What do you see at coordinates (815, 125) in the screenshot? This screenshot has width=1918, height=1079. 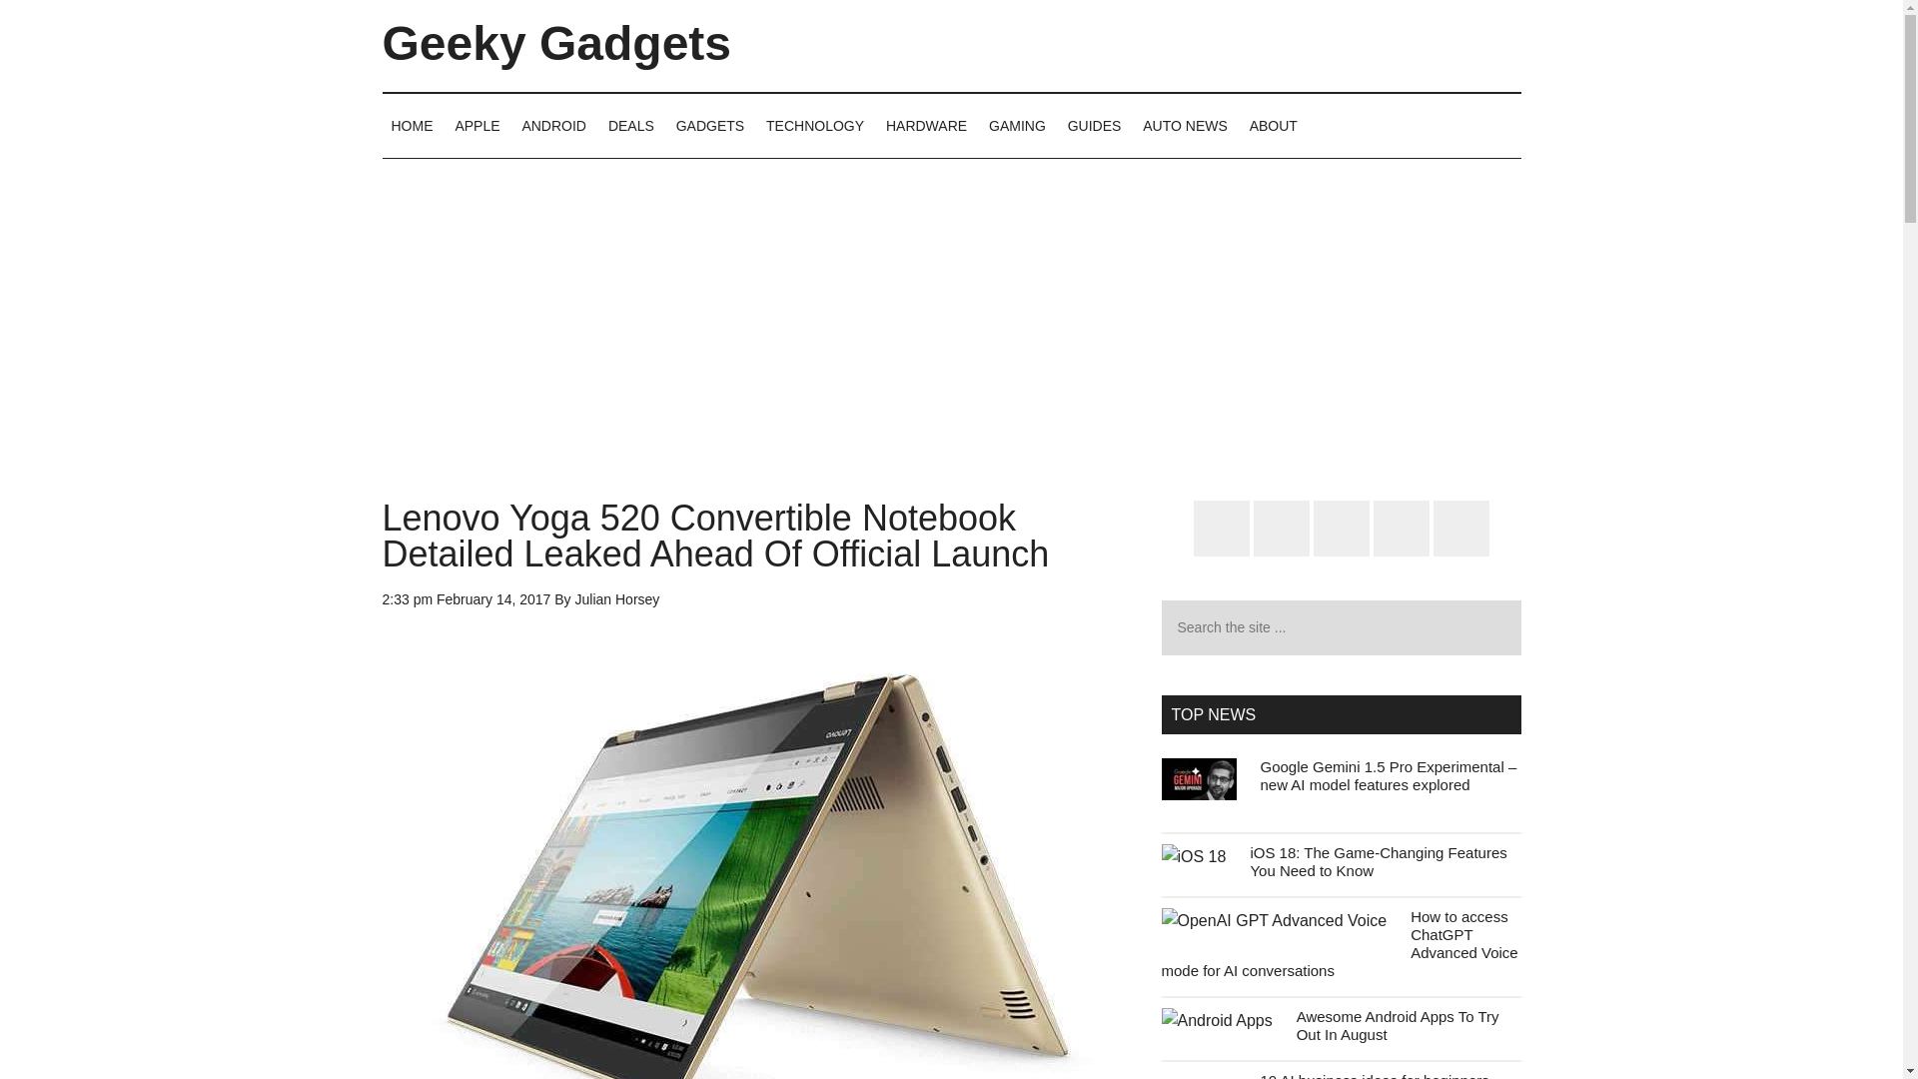 I see `TECHNOLOGY` at bounding box center [815, 125].